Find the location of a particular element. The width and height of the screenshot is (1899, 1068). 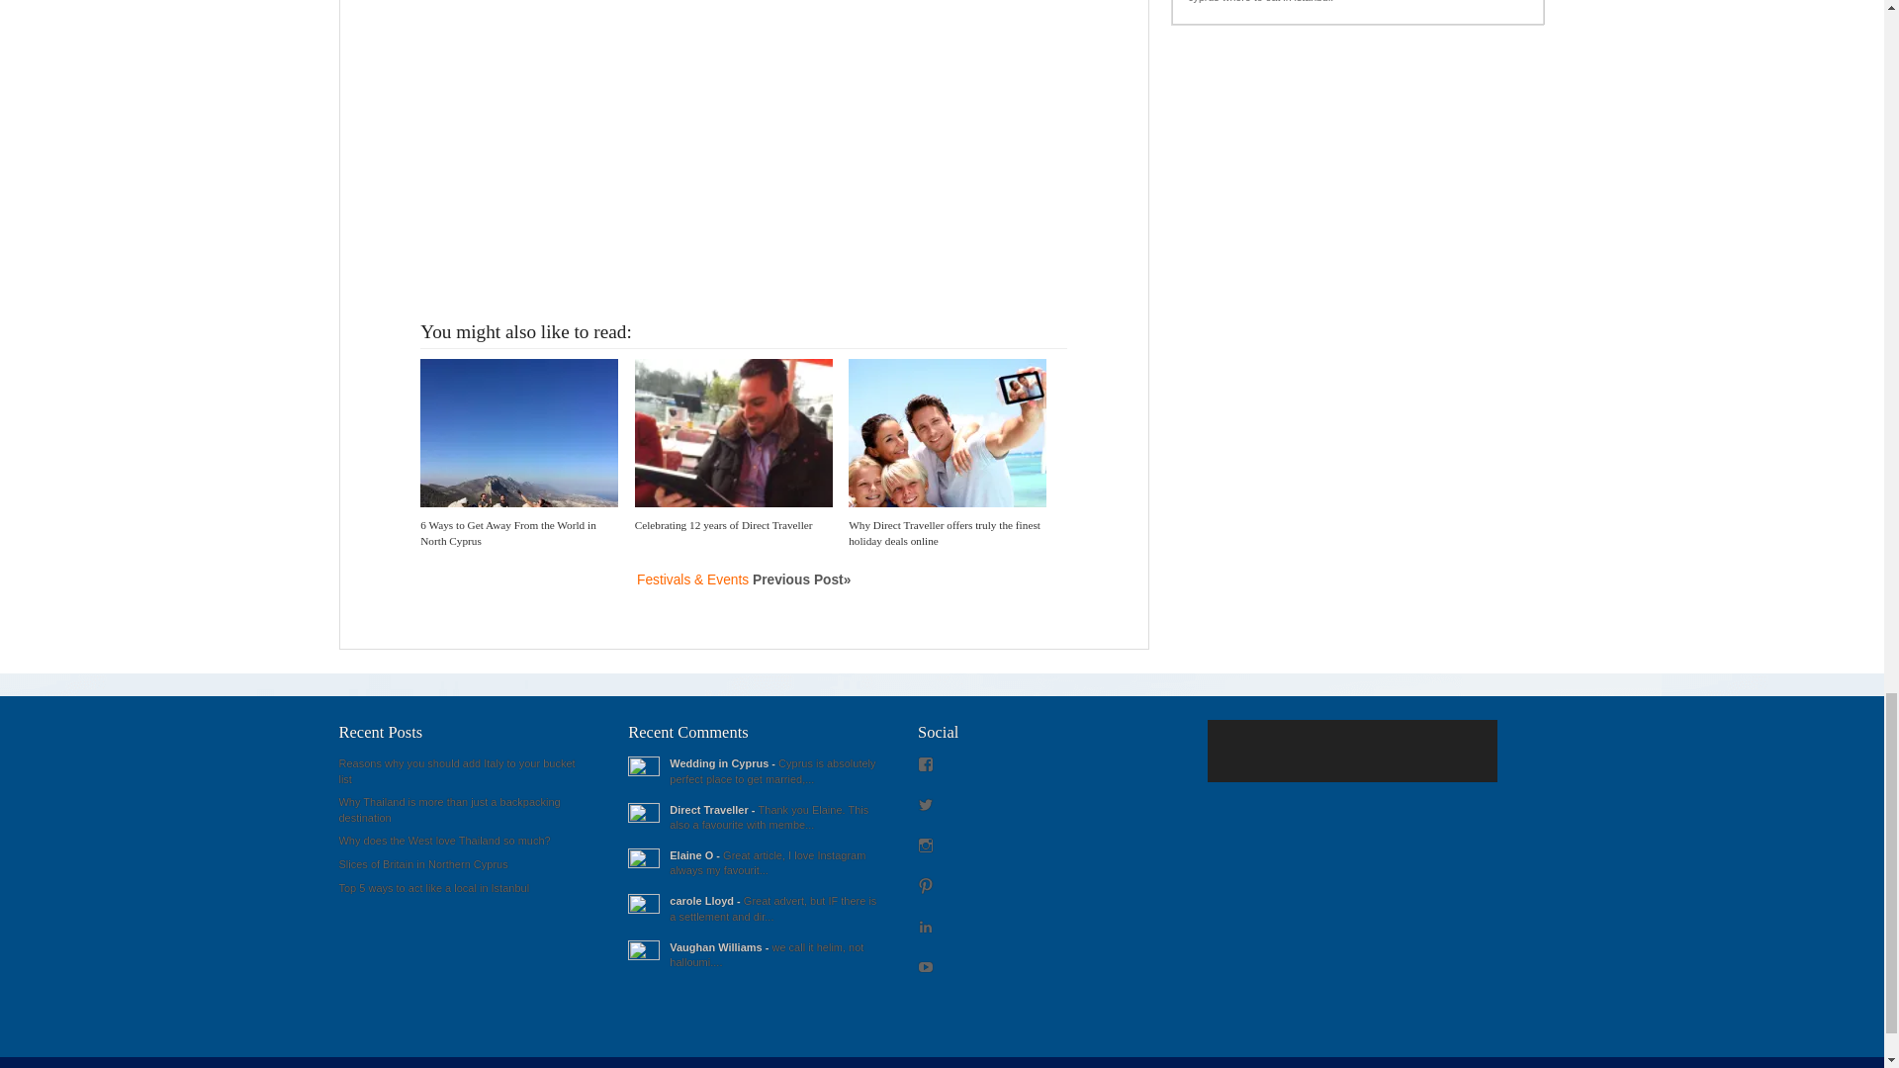

Celebrating 12 years of Direct Traveller is located at coordinates (723, 524).